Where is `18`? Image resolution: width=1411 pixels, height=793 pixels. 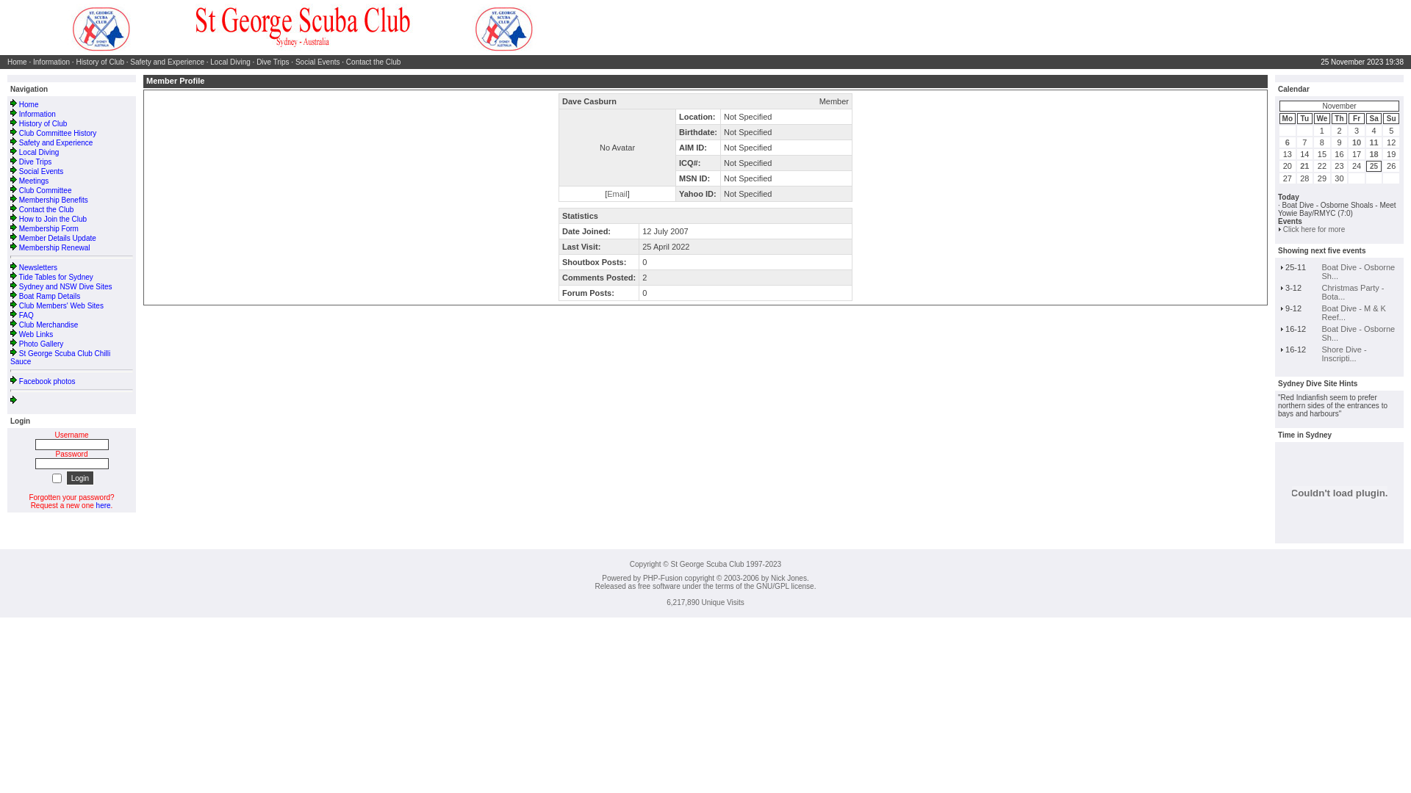
18 is located at coordinates (1374, 154).